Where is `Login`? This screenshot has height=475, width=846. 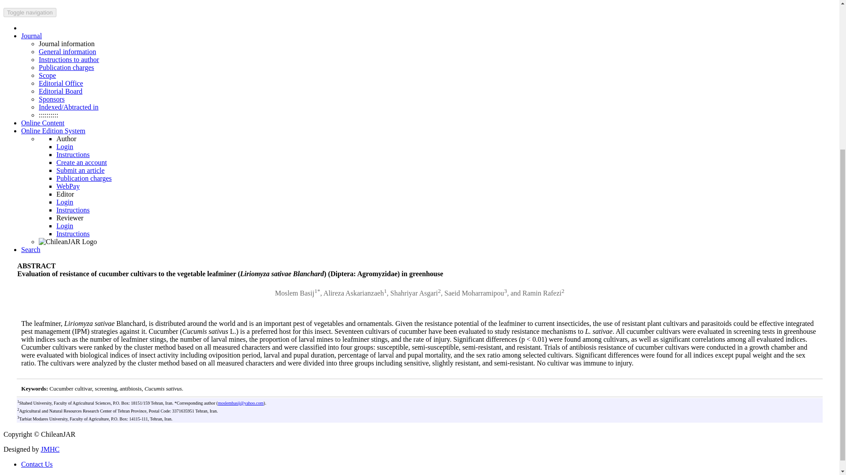
Login is located at coordinates (64, 226).